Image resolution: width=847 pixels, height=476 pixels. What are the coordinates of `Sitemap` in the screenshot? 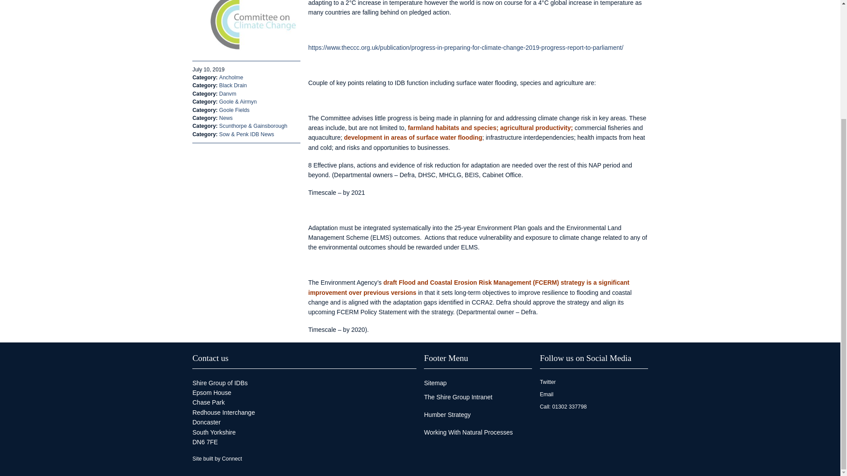 It's located at (478, 383).